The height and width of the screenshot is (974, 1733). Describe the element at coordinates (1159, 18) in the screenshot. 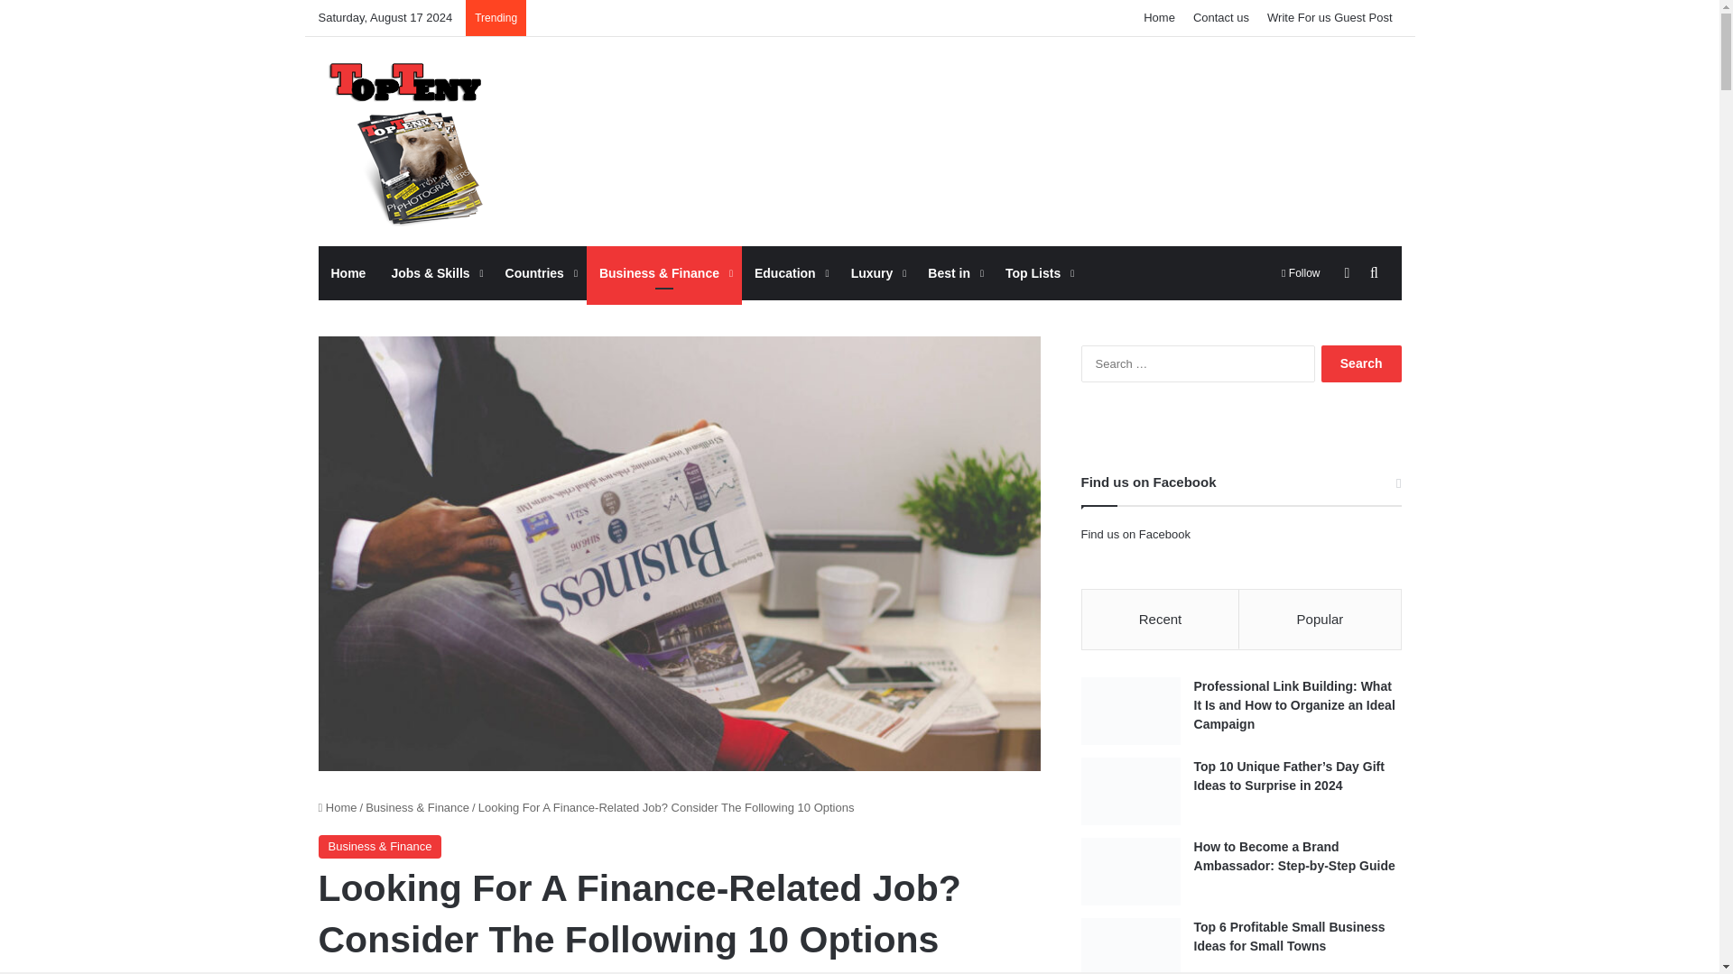

I see `Home` at that location.